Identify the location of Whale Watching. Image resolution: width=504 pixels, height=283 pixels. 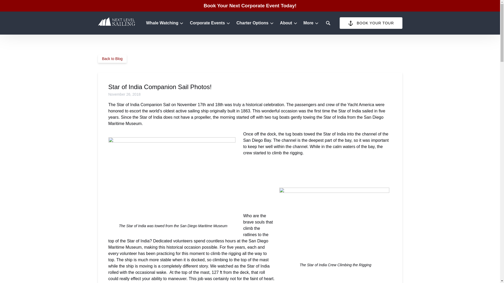
(164, 23).